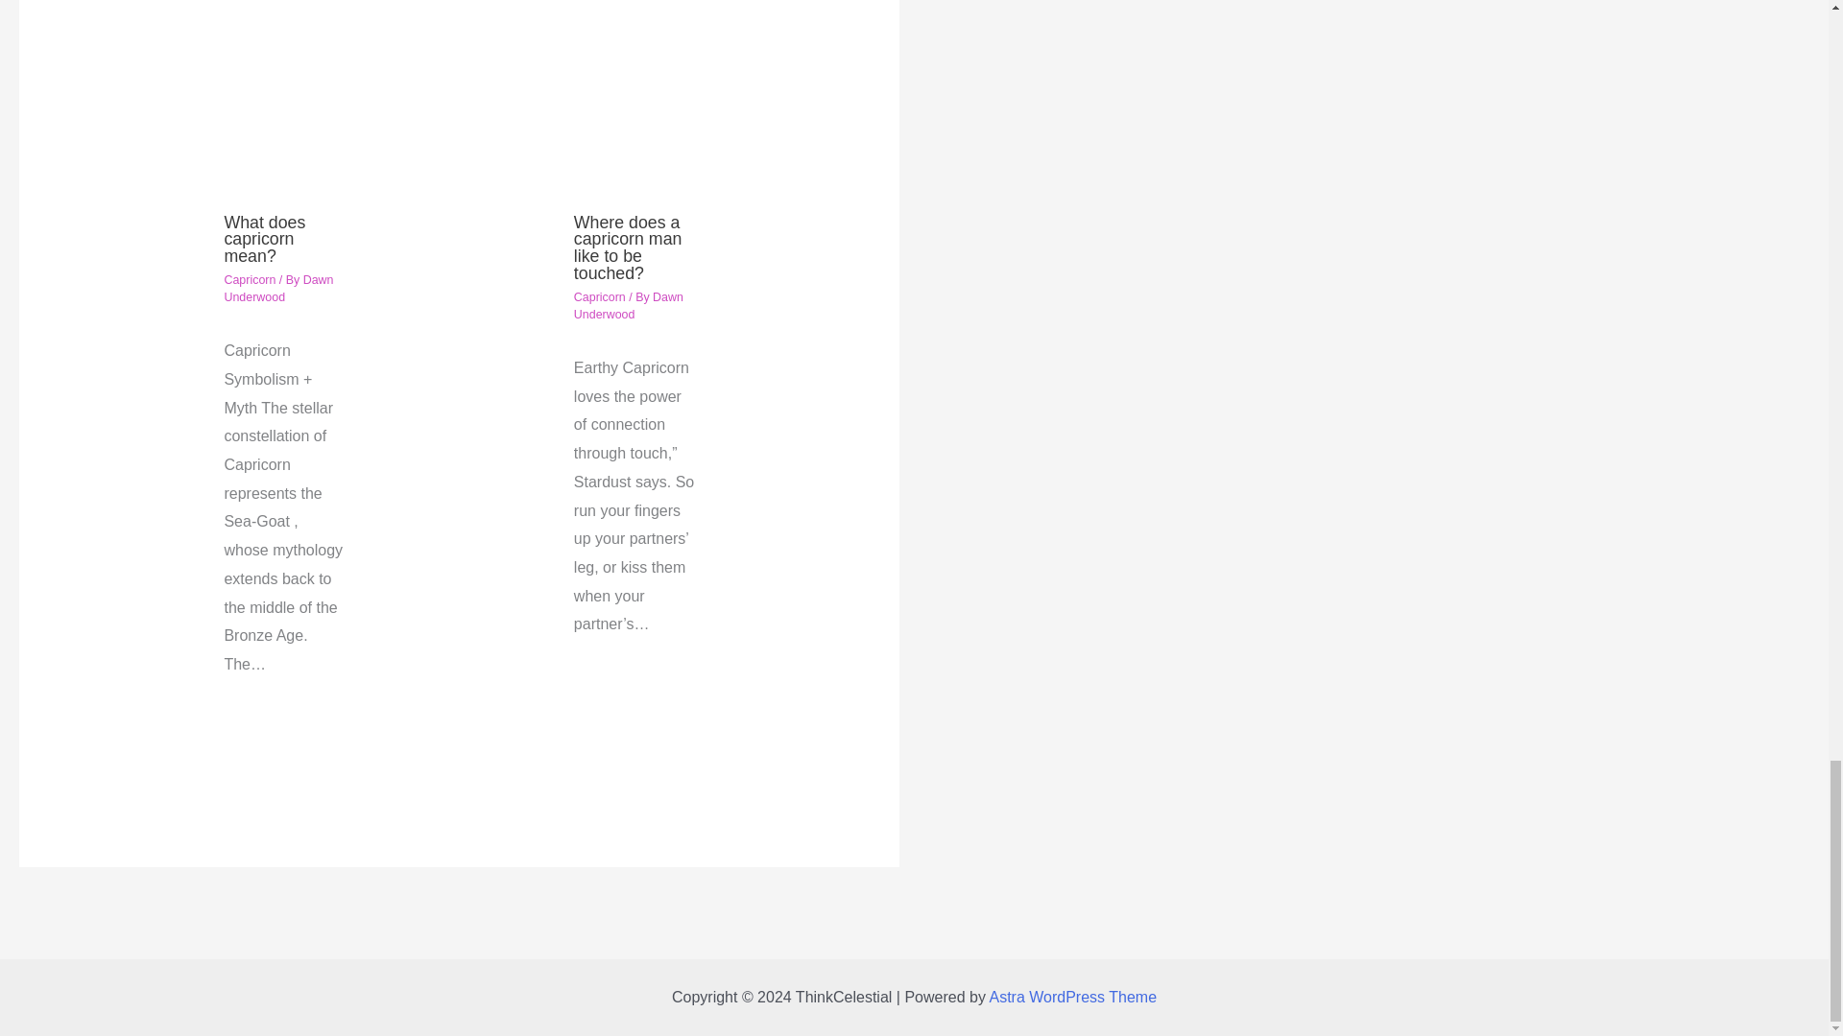 This screenshot has width=1843, height=1036. I want to click on Capricorn, so click(249, 280).